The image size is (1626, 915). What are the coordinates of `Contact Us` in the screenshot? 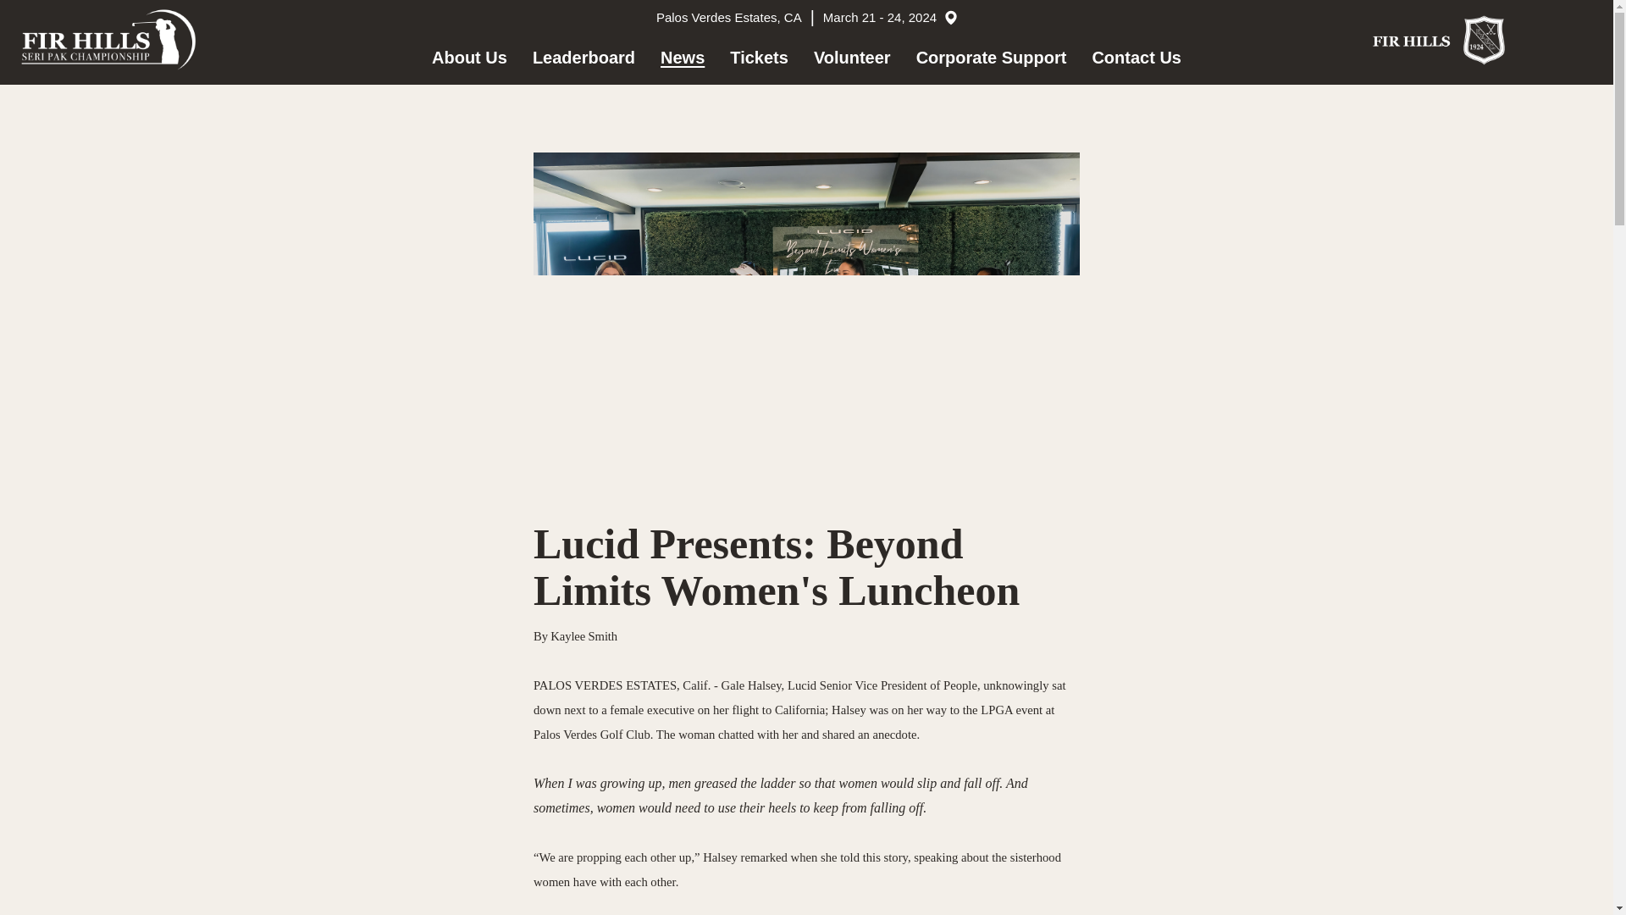 It's located at (1137, 58).